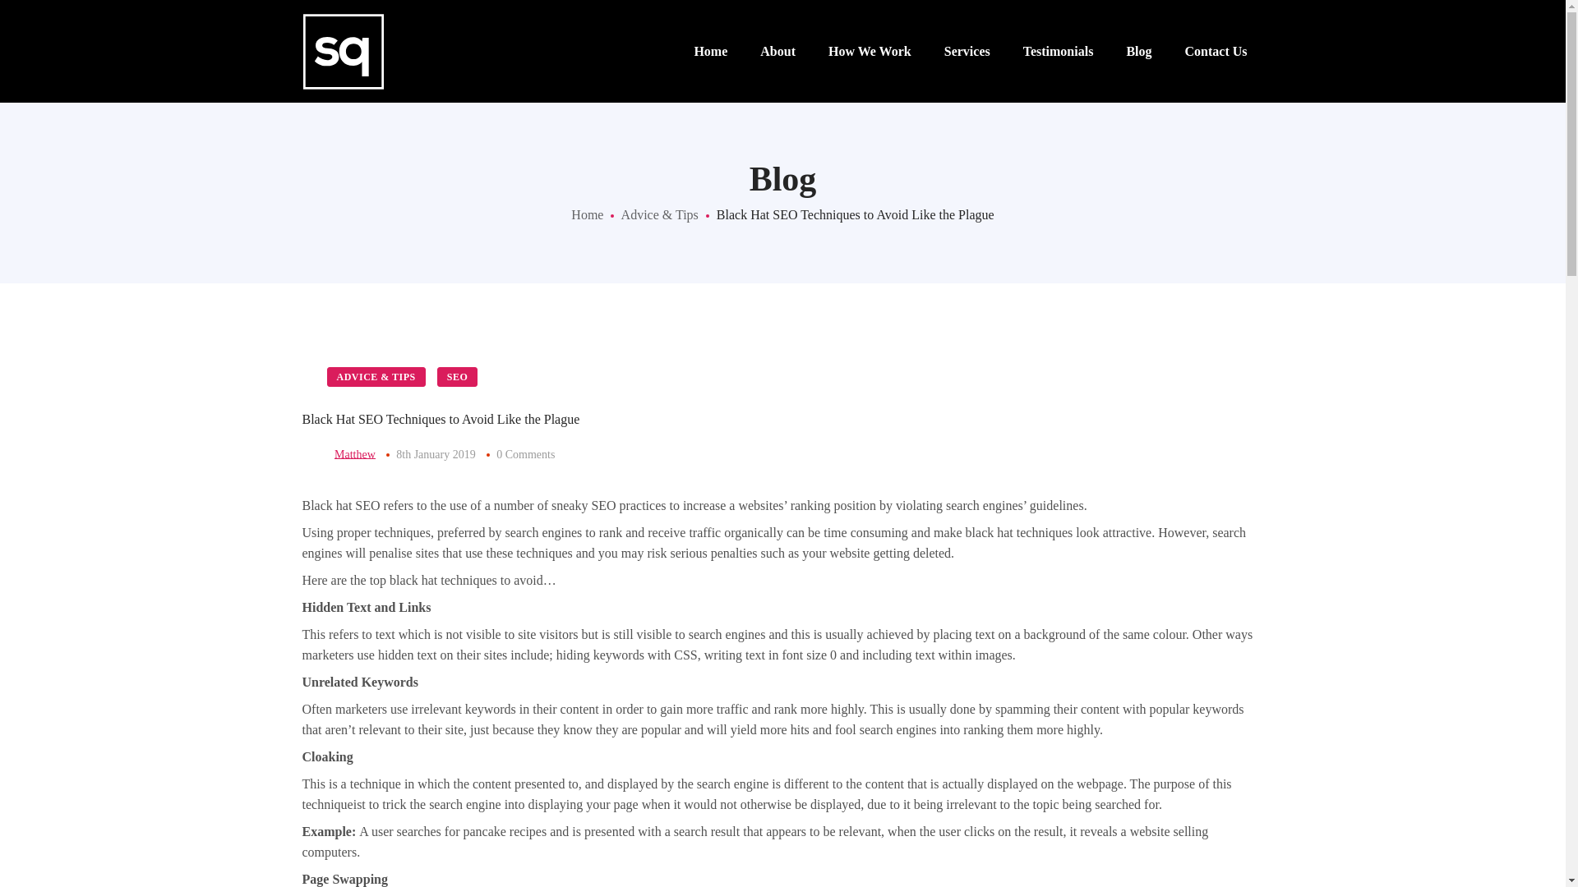  I want to click on SEO, so click(457, 376).